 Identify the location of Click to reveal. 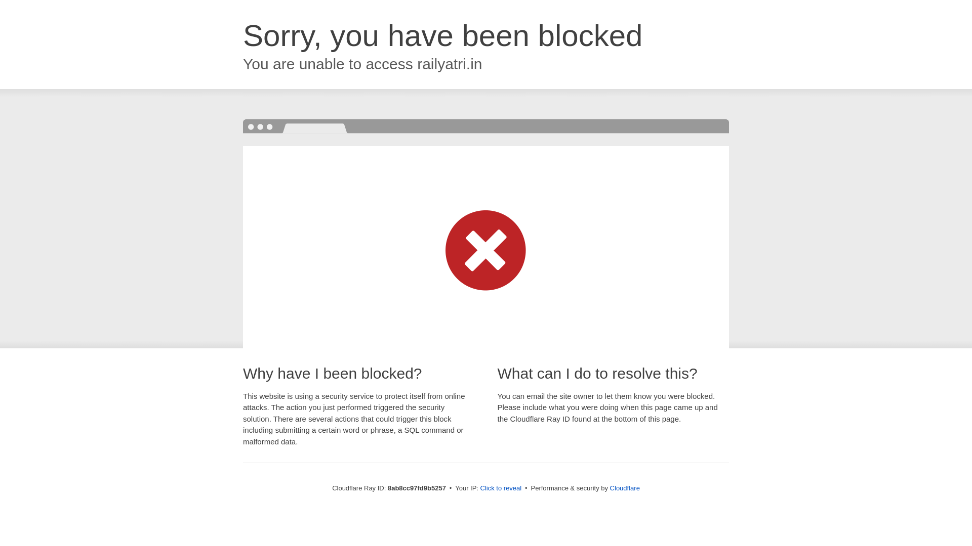
(501, 488).